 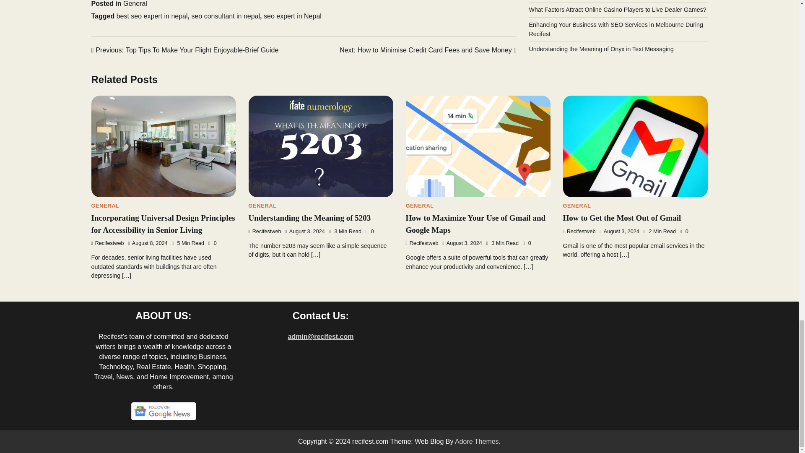 I want to click on seo expert in Nepal, so click(x=105, y=206).